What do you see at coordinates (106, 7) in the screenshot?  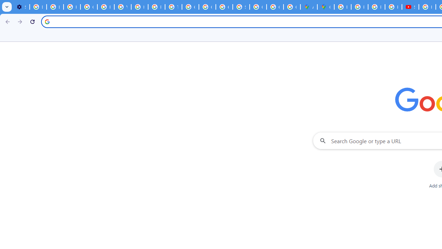 I see `Privacy Help Center - Policies Help` at bounding box center [106, 7].